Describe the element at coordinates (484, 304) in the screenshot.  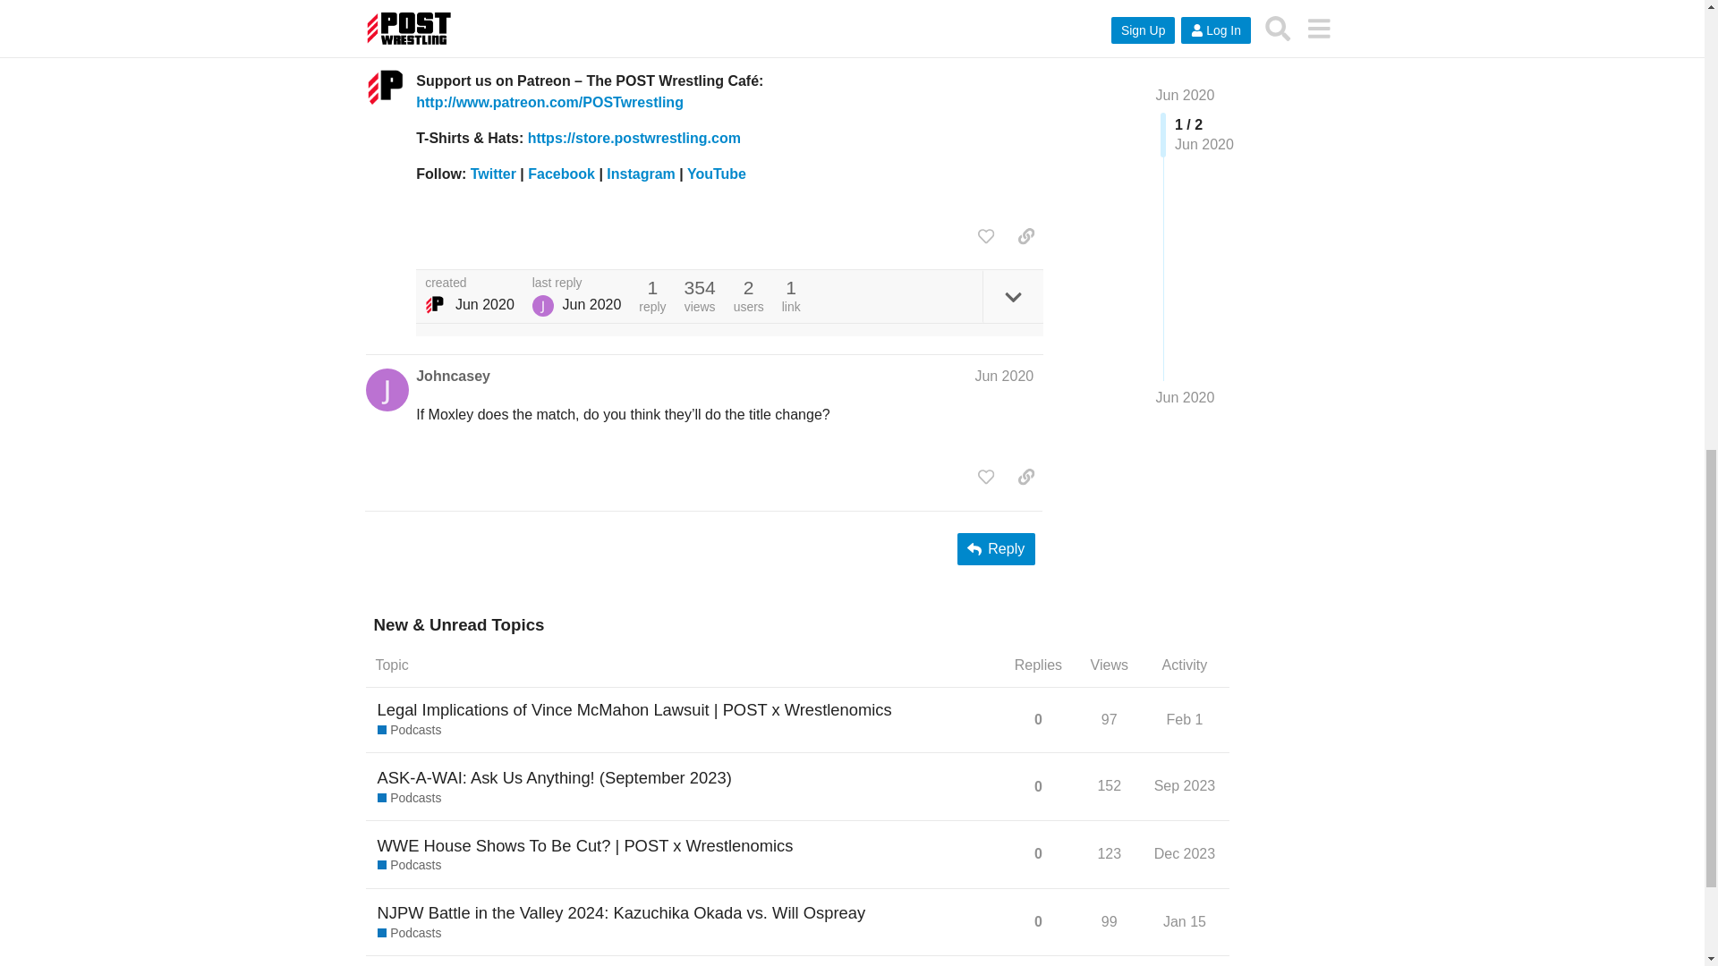
I see `Jun 25, 2020 12:42 pm` at that location.